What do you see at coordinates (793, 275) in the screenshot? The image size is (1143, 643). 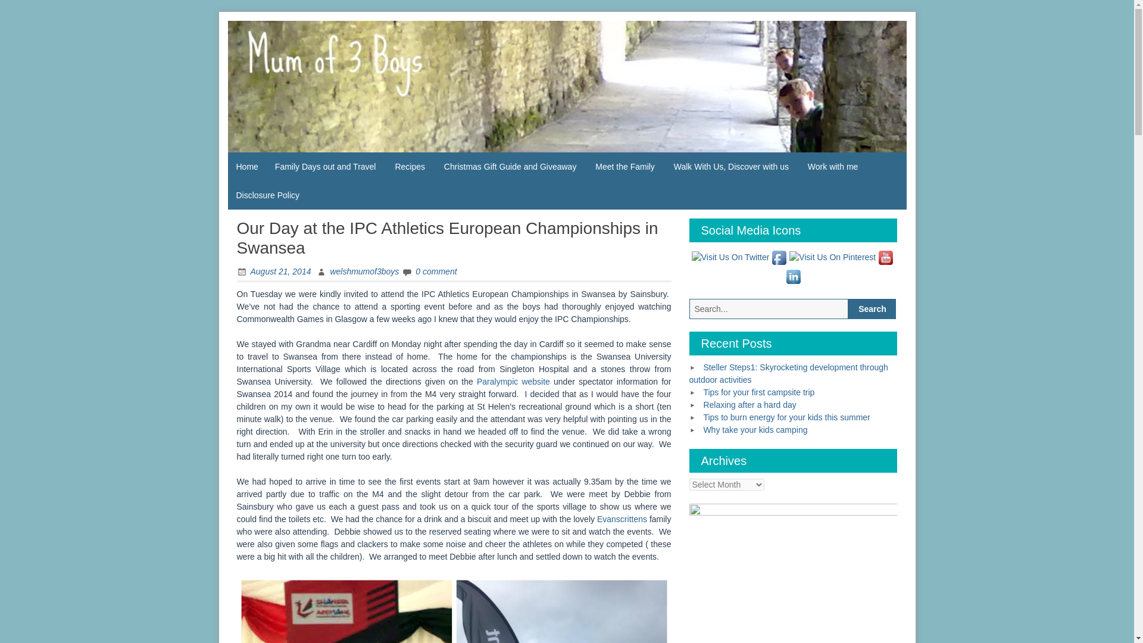 I see `Visit Us On Linkedin` at bounding box center [793, 275].